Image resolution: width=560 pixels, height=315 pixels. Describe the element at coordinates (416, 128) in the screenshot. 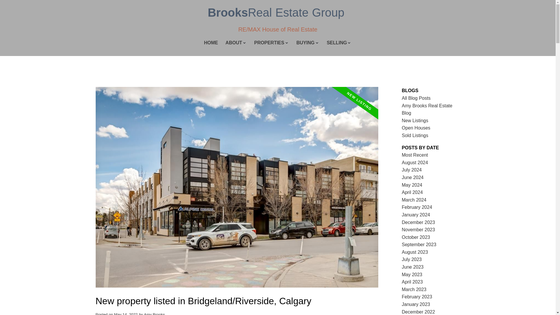

I see `Open Houses` at that location.